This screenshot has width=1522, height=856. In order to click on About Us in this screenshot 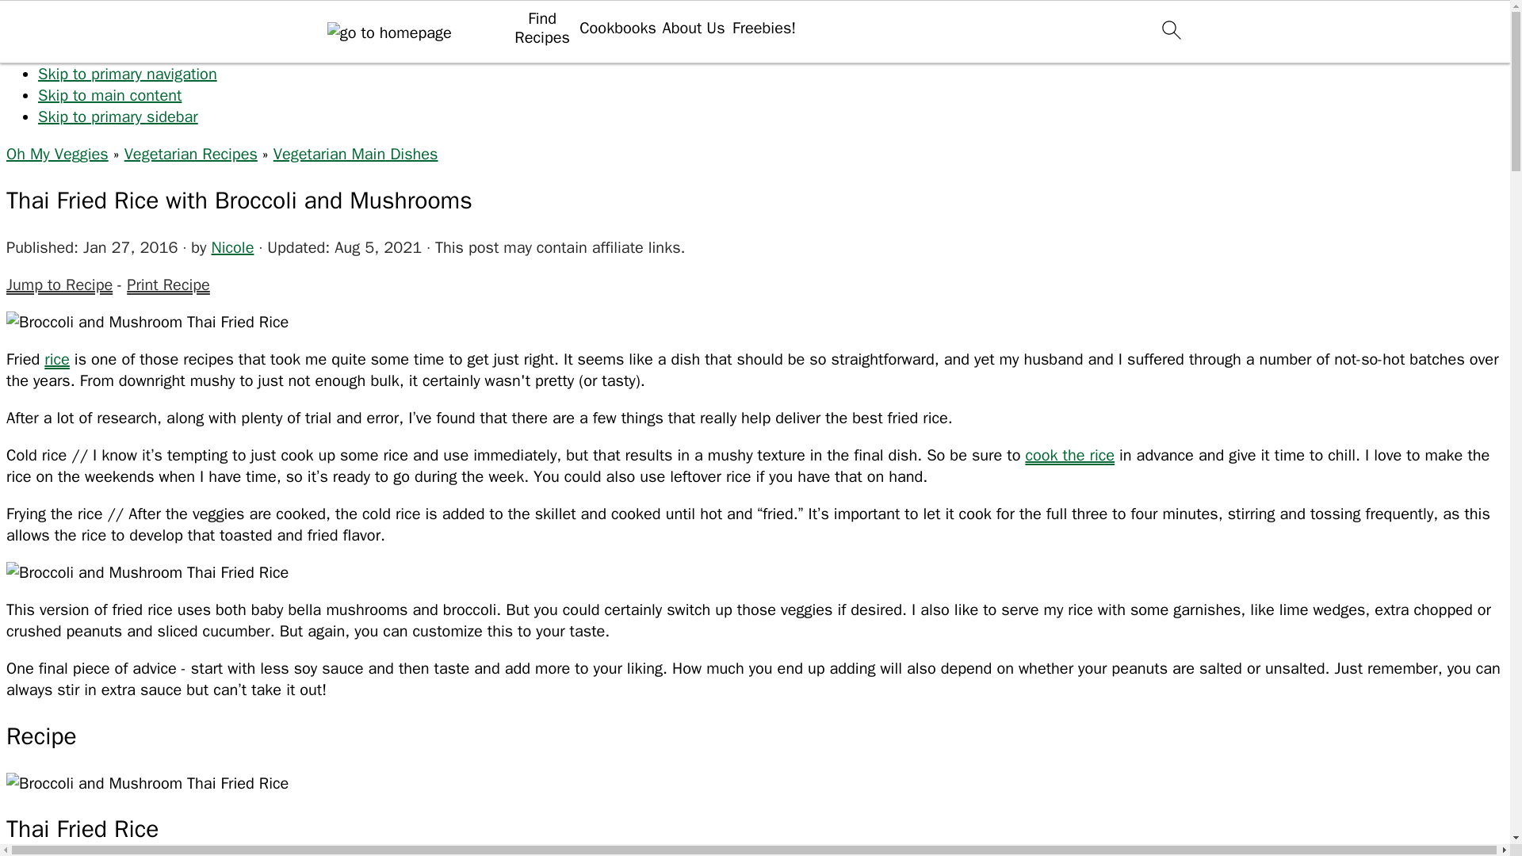, I will do `click(693, 28)`.